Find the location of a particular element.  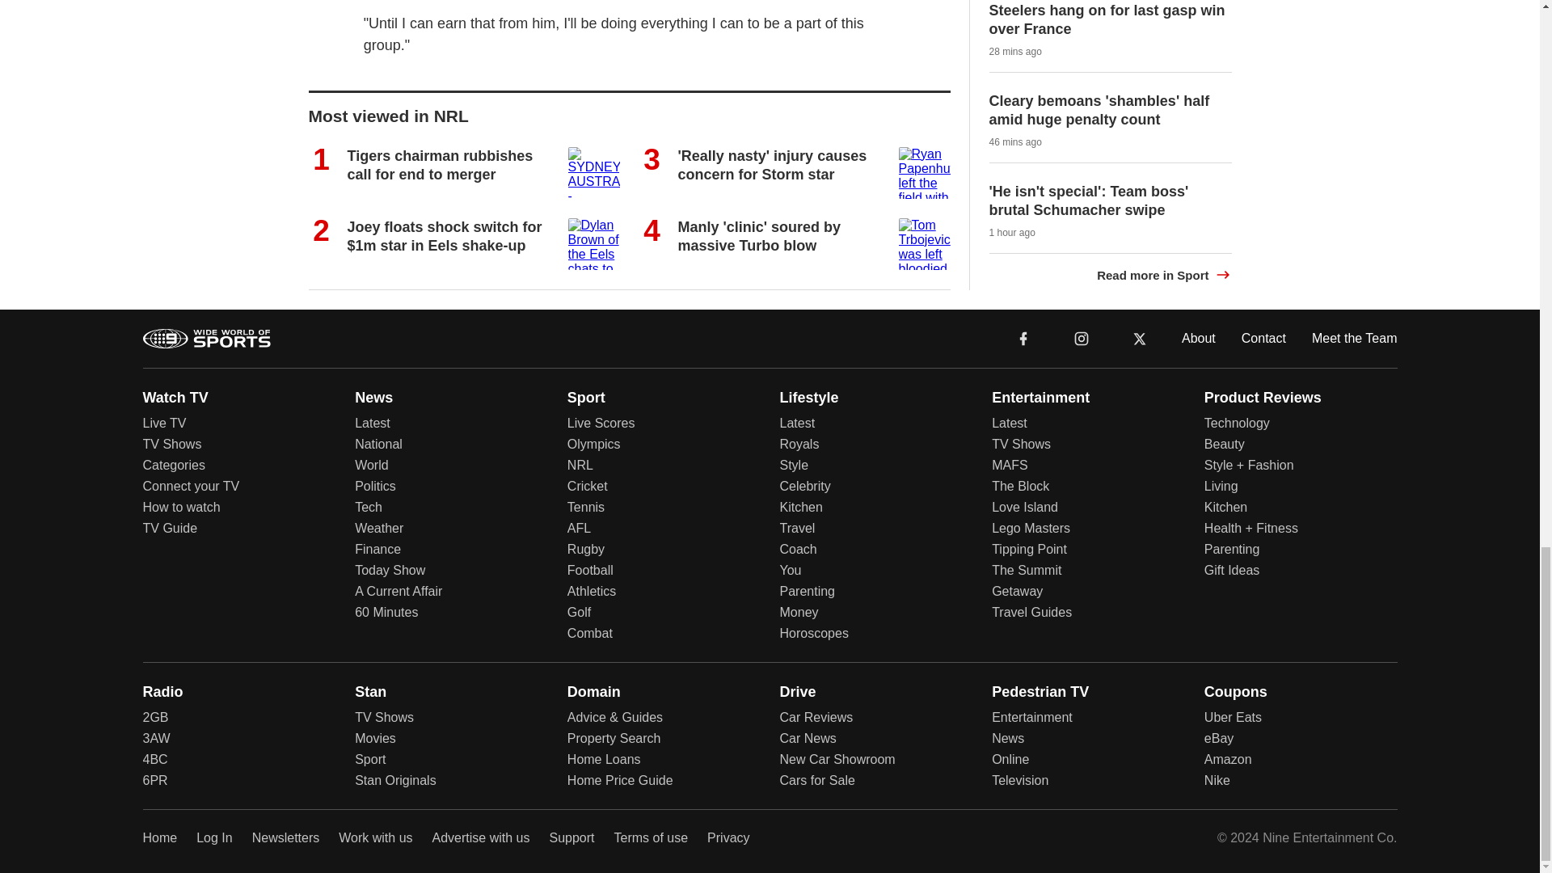

facebook is located at coordinates (1023, 337).